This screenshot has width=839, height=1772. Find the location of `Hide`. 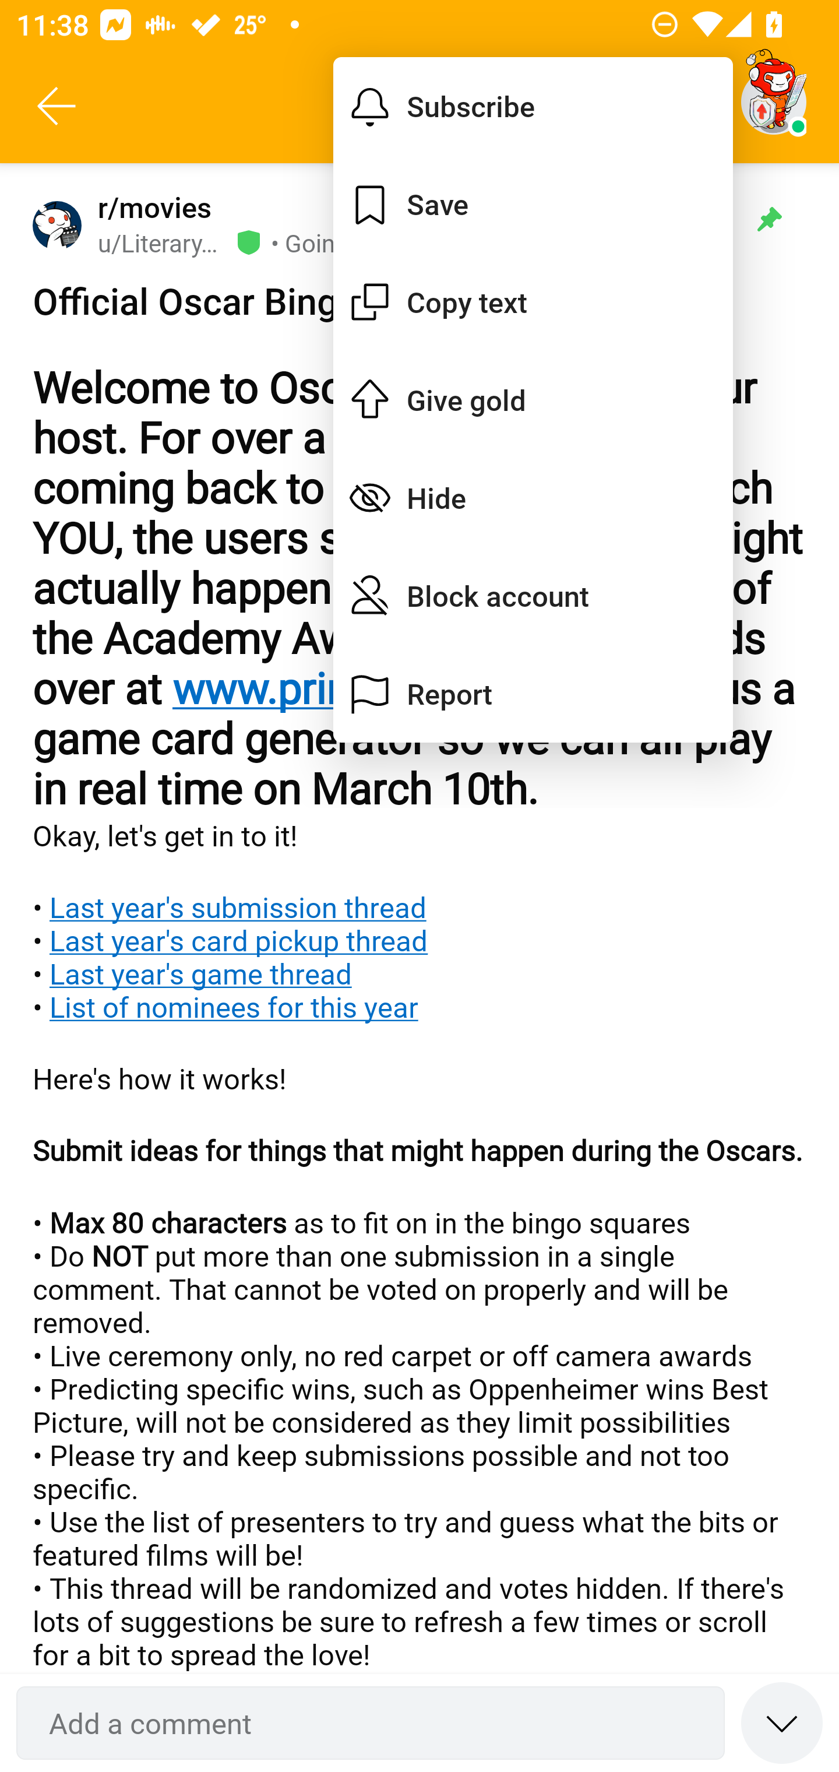

Hide is located at coordinates (533, 498).